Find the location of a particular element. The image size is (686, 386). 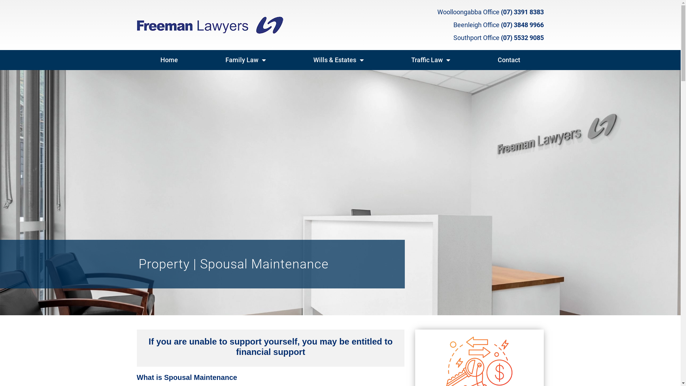

Home is located at coordinates (169, 60).